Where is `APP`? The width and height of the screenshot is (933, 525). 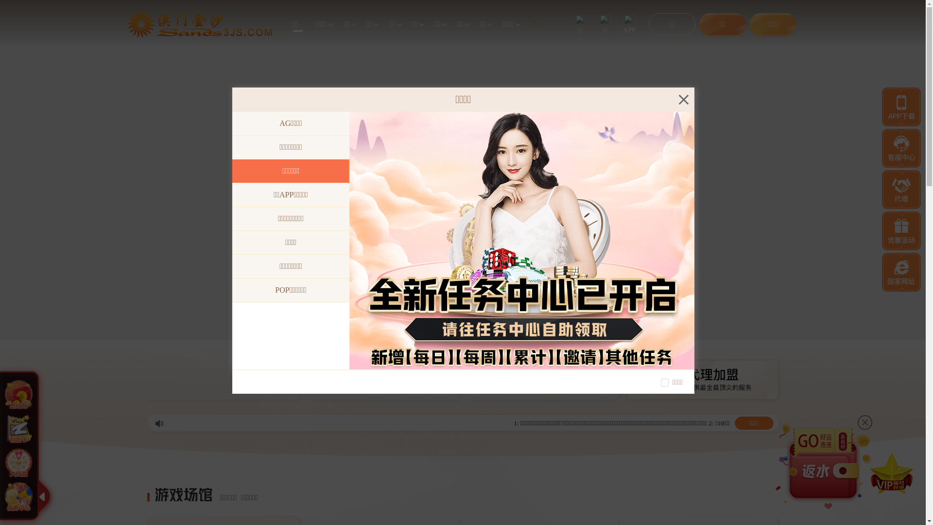
APP is located at coordinates (629, 24).